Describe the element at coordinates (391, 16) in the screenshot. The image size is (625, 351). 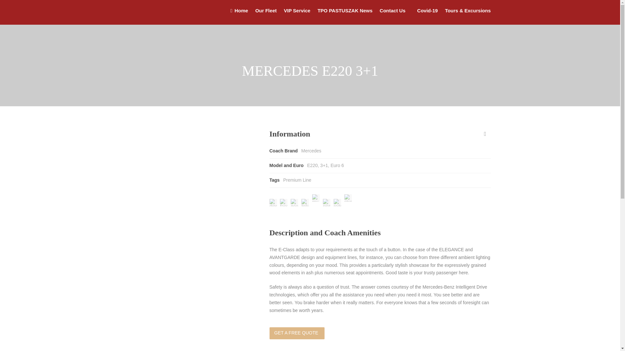
I see `Contact Us` at that location.